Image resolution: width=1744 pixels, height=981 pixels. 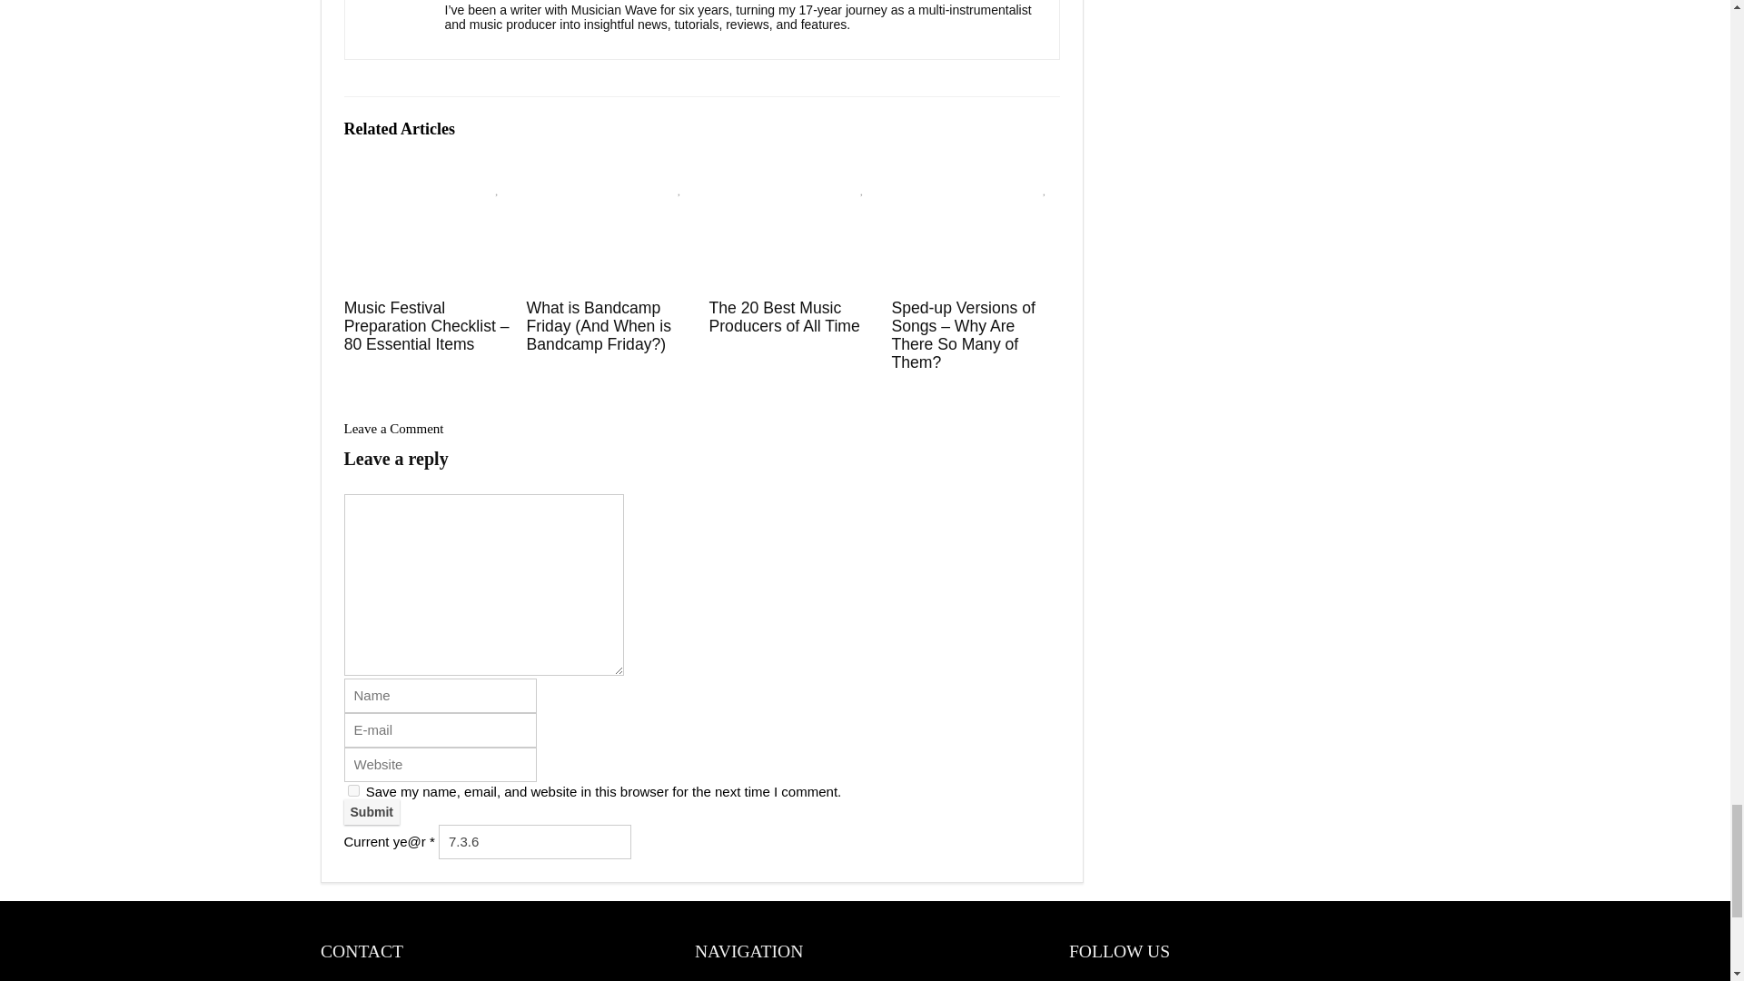 I want to click on Submit, so click(x=371, y=812).